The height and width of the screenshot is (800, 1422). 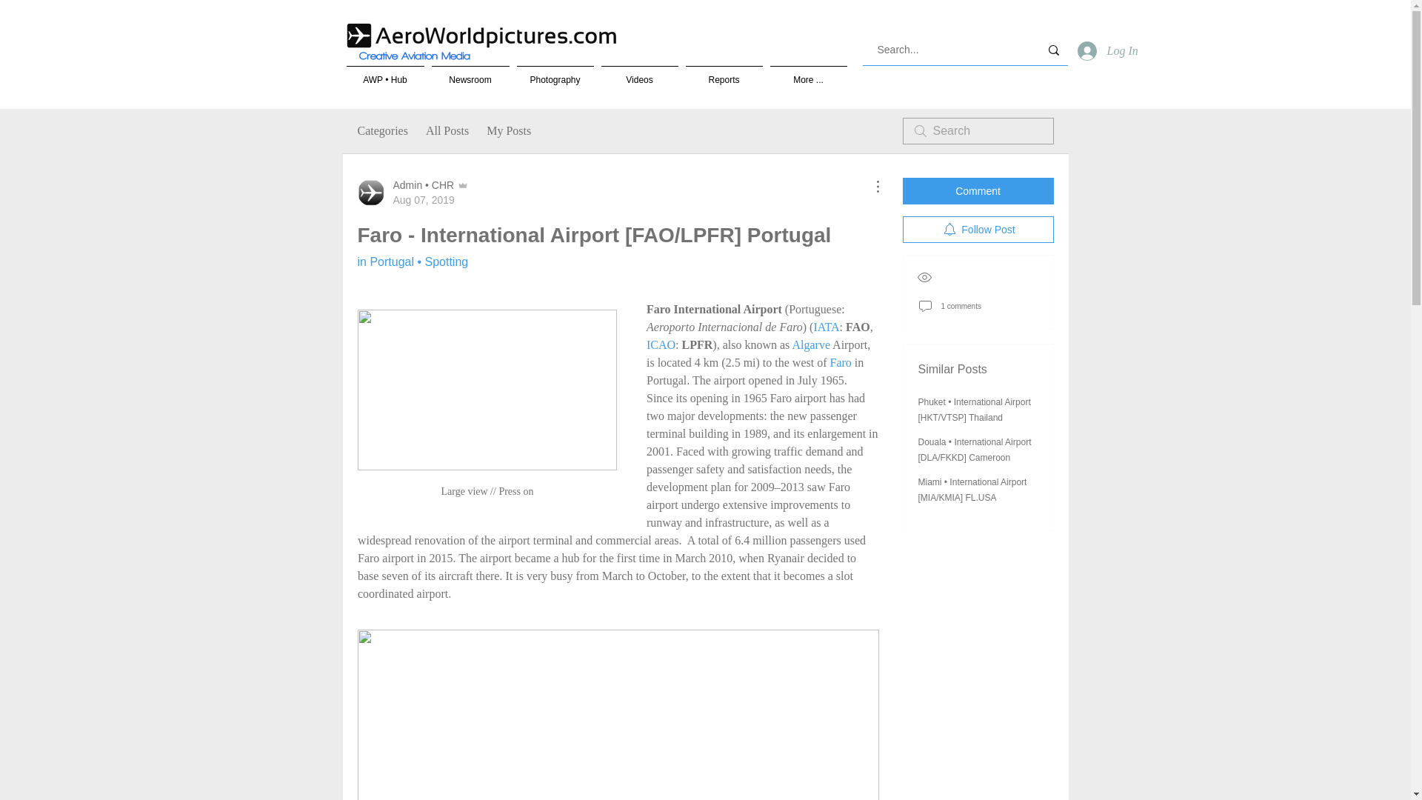 What do you see at coordinates (470, 73) in the screenshot?
I see `Newsroom` at bounding box center [470, 73].